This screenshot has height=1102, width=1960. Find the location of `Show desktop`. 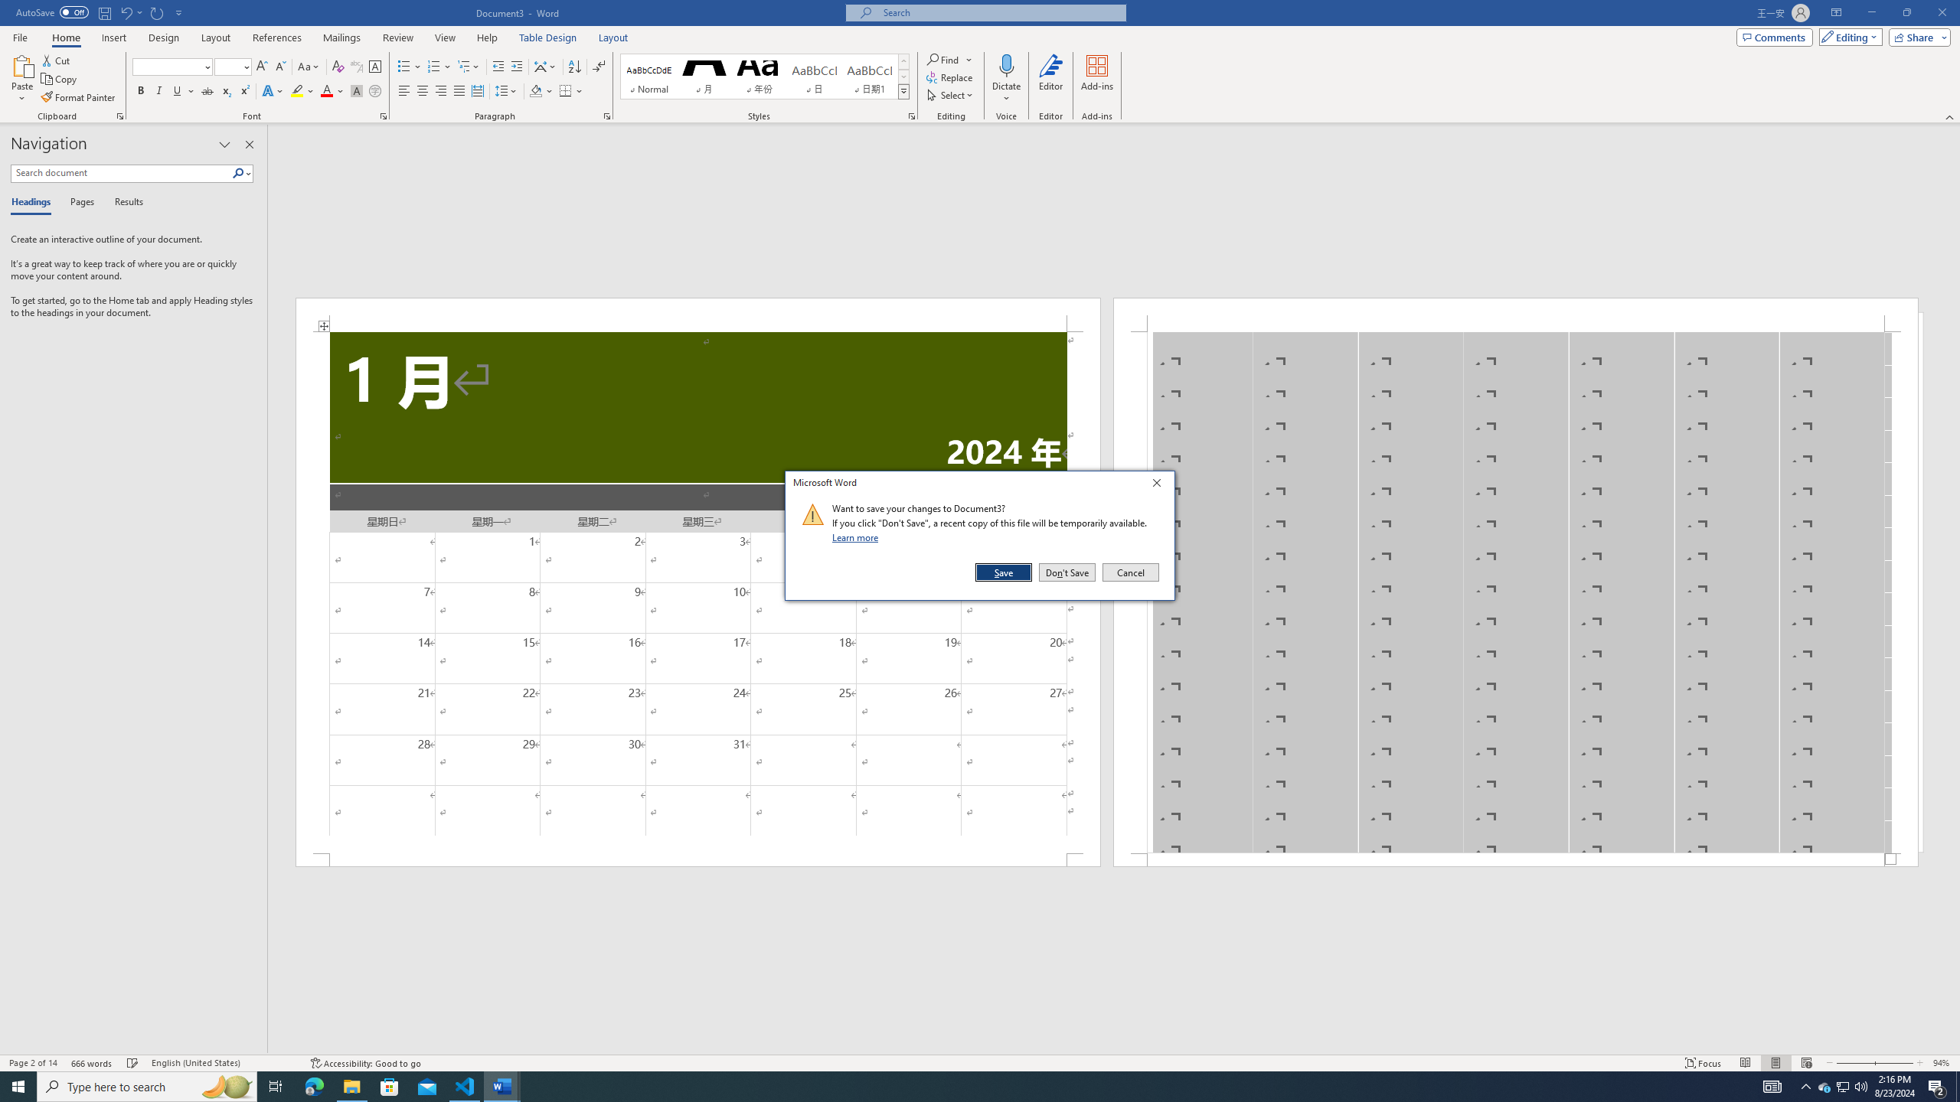

Show desktop is located at coordinates (1842, 1087).